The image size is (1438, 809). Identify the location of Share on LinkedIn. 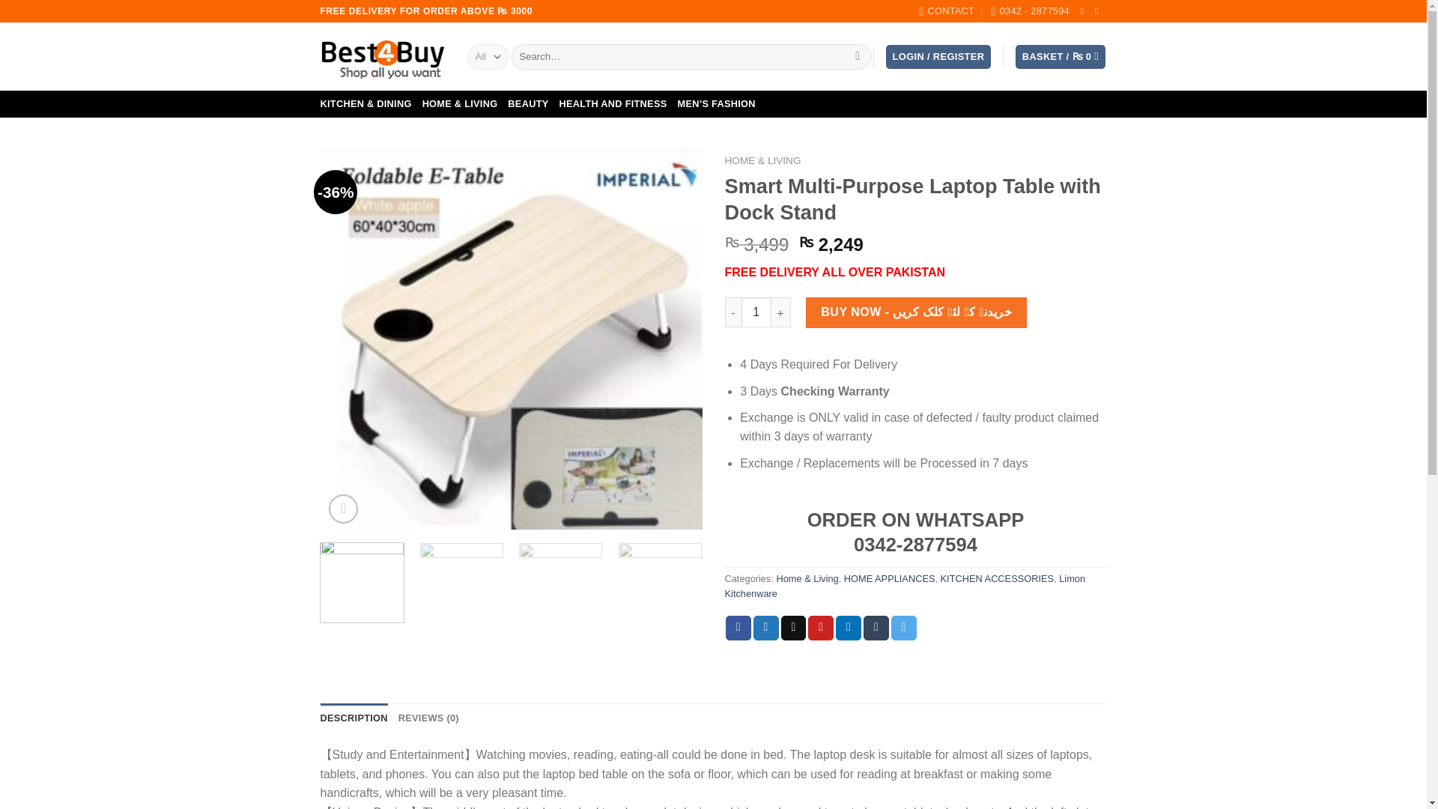
(848, 628).